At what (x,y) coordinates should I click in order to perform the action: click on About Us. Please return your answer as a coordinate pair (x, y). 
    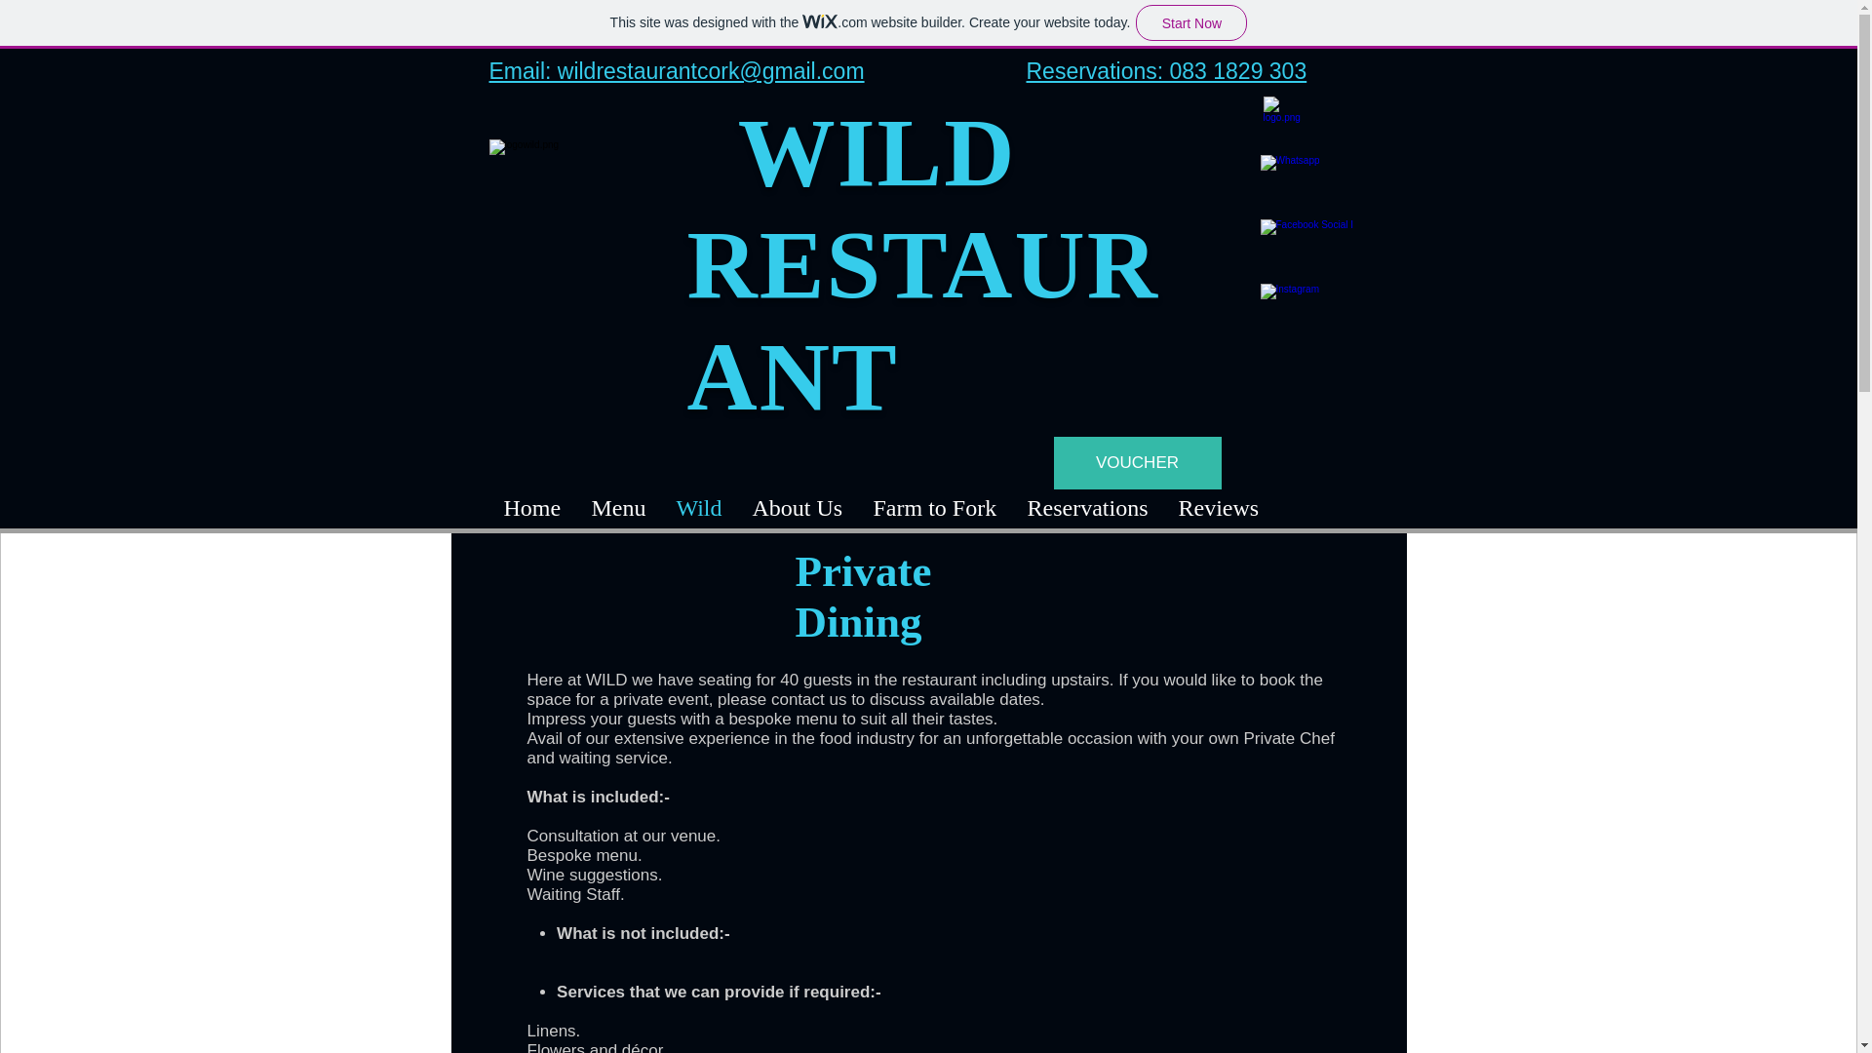
    Looking at the image, I should click on (798, 509).